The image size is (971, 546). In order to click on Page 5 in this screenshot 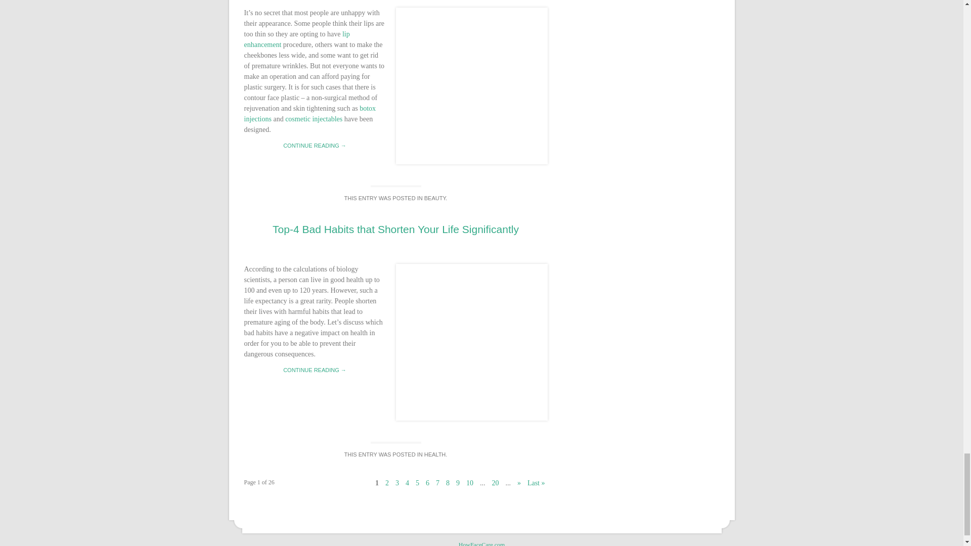, I will do `click(417, 483)`.